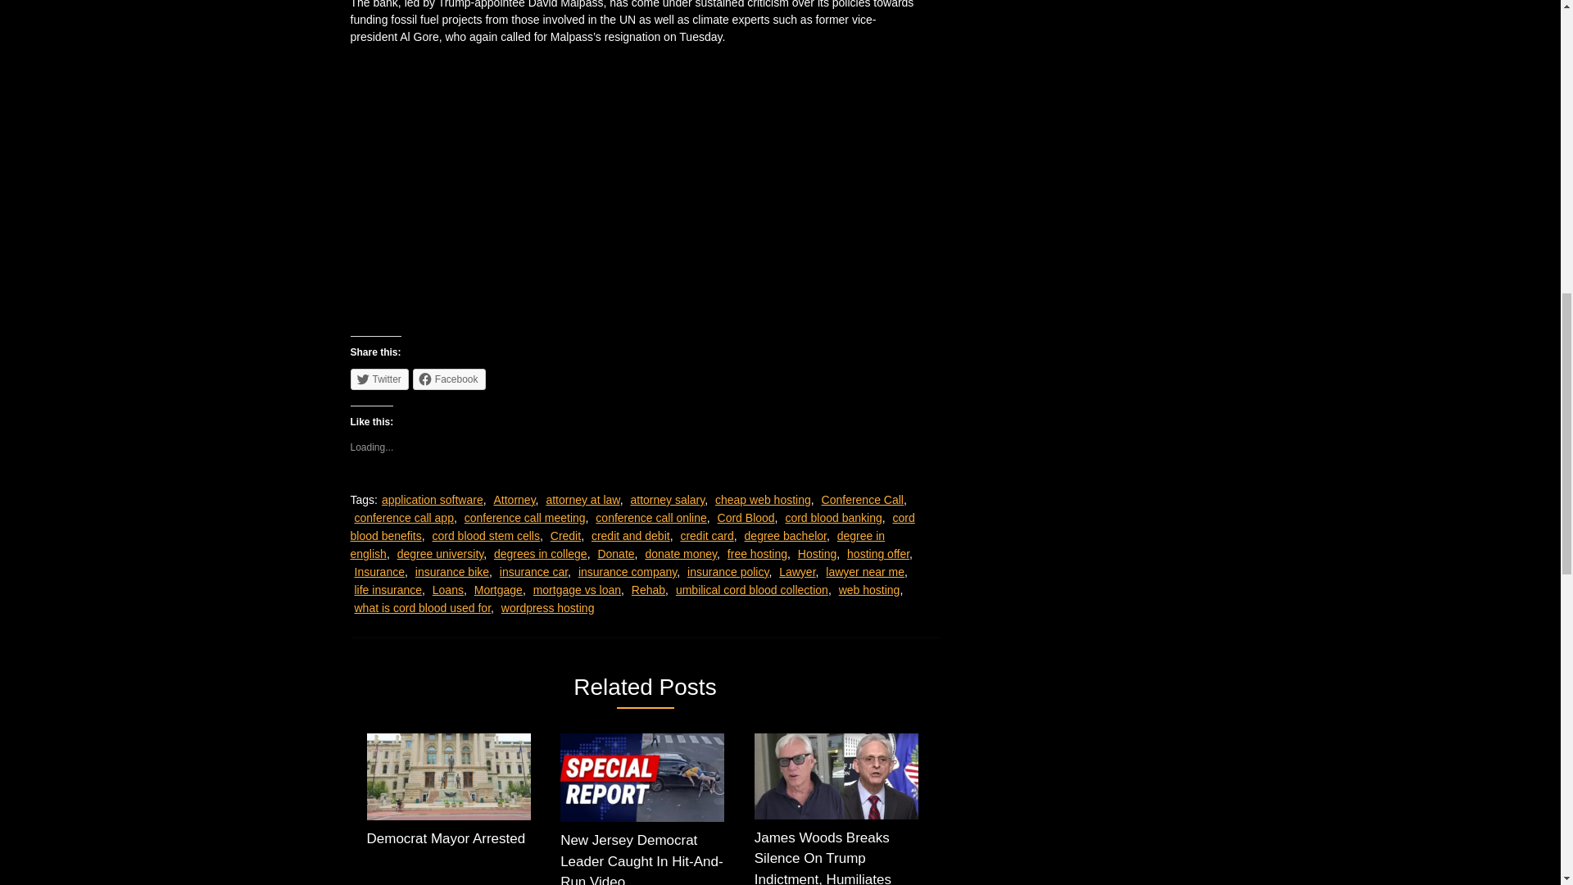 The image size is (1573, 885). I want to click on Click to share on Twitter, so click(380, 379).